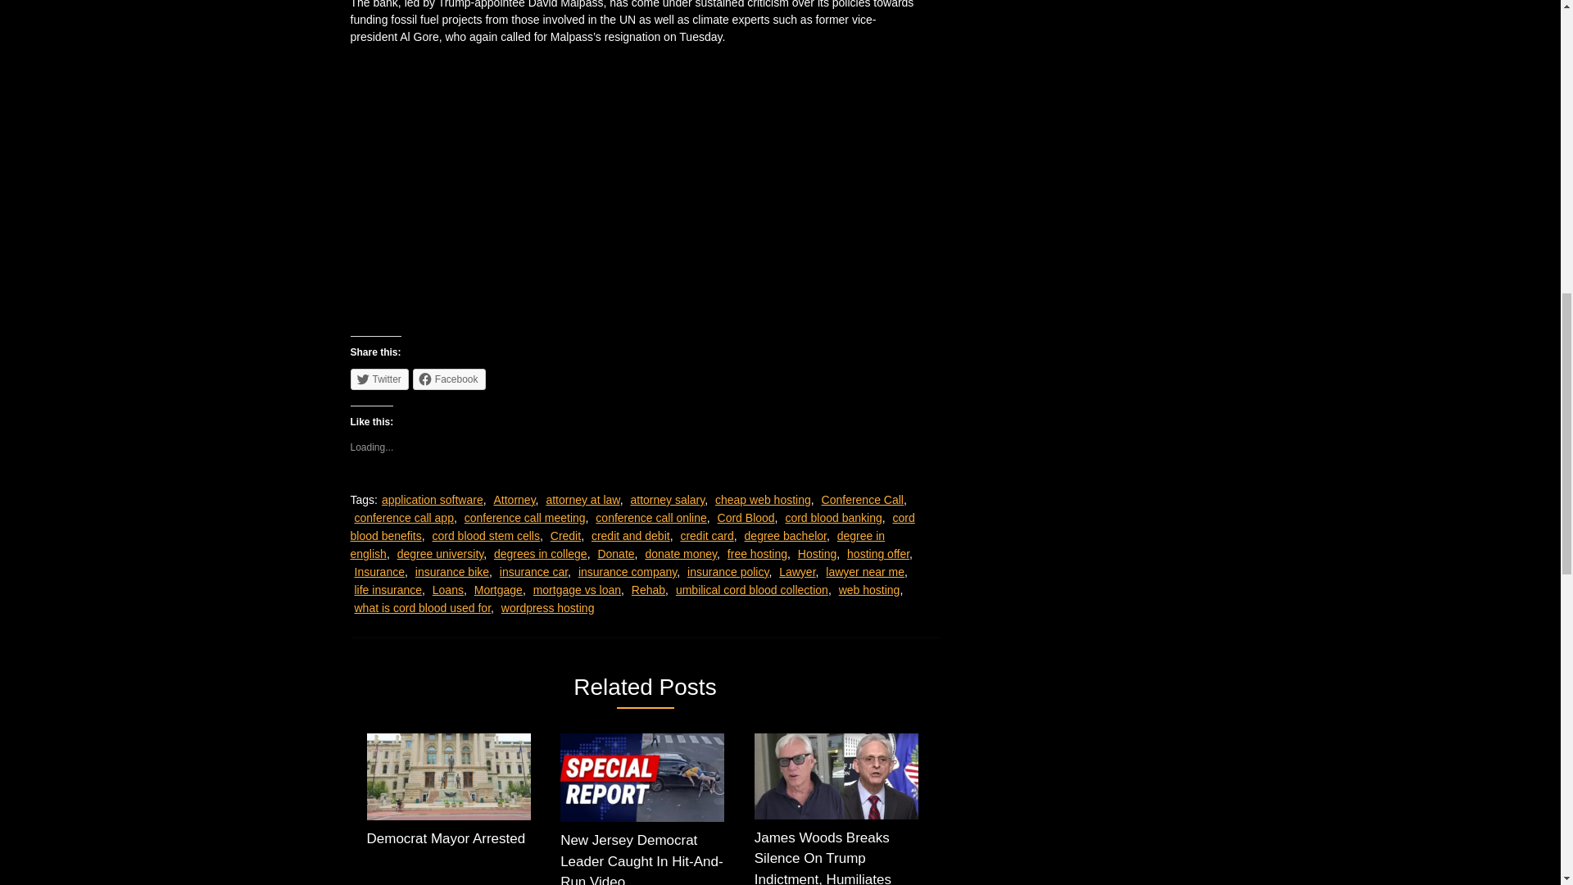 The image size is (1573, 885). I want to click on Click to share on Twitter, so click(380, 379).